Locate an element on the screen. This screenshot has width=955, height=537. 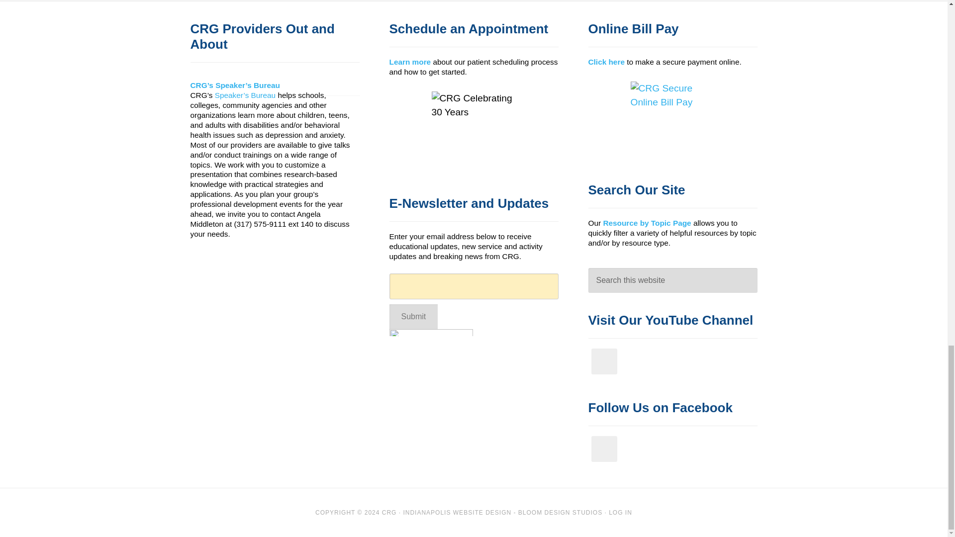
Pay Your CRG Bill Online is located at coordinates (672, 120).